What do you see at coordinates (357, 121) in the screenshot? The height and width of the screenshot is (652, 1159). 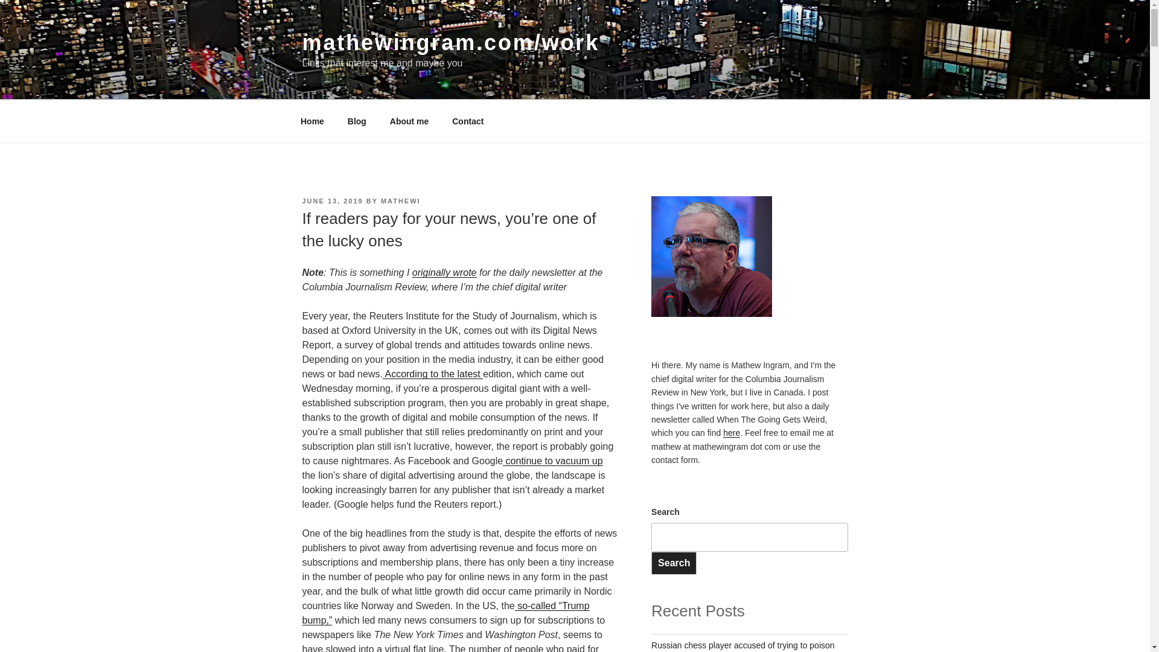 I see `Blog` at bounding box center [357, 121].